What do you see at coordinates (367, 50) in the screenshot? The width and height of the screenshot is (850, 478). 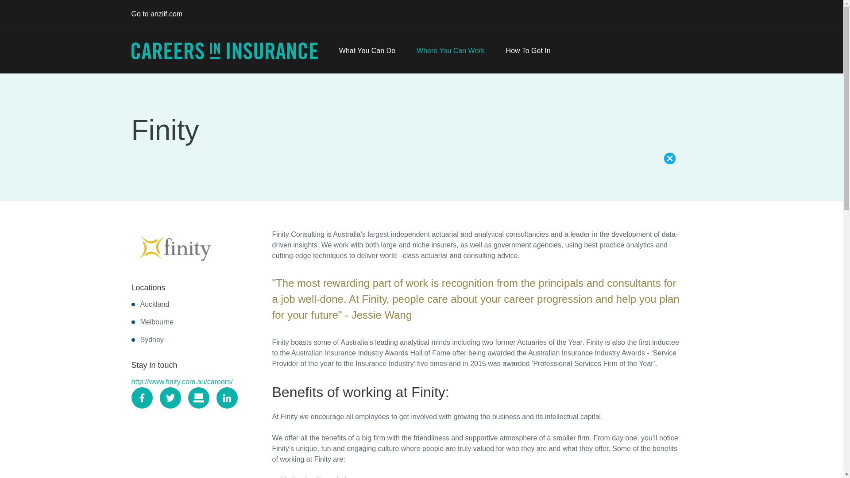 I see `What You Can Do` at bounding box center [367, 50].